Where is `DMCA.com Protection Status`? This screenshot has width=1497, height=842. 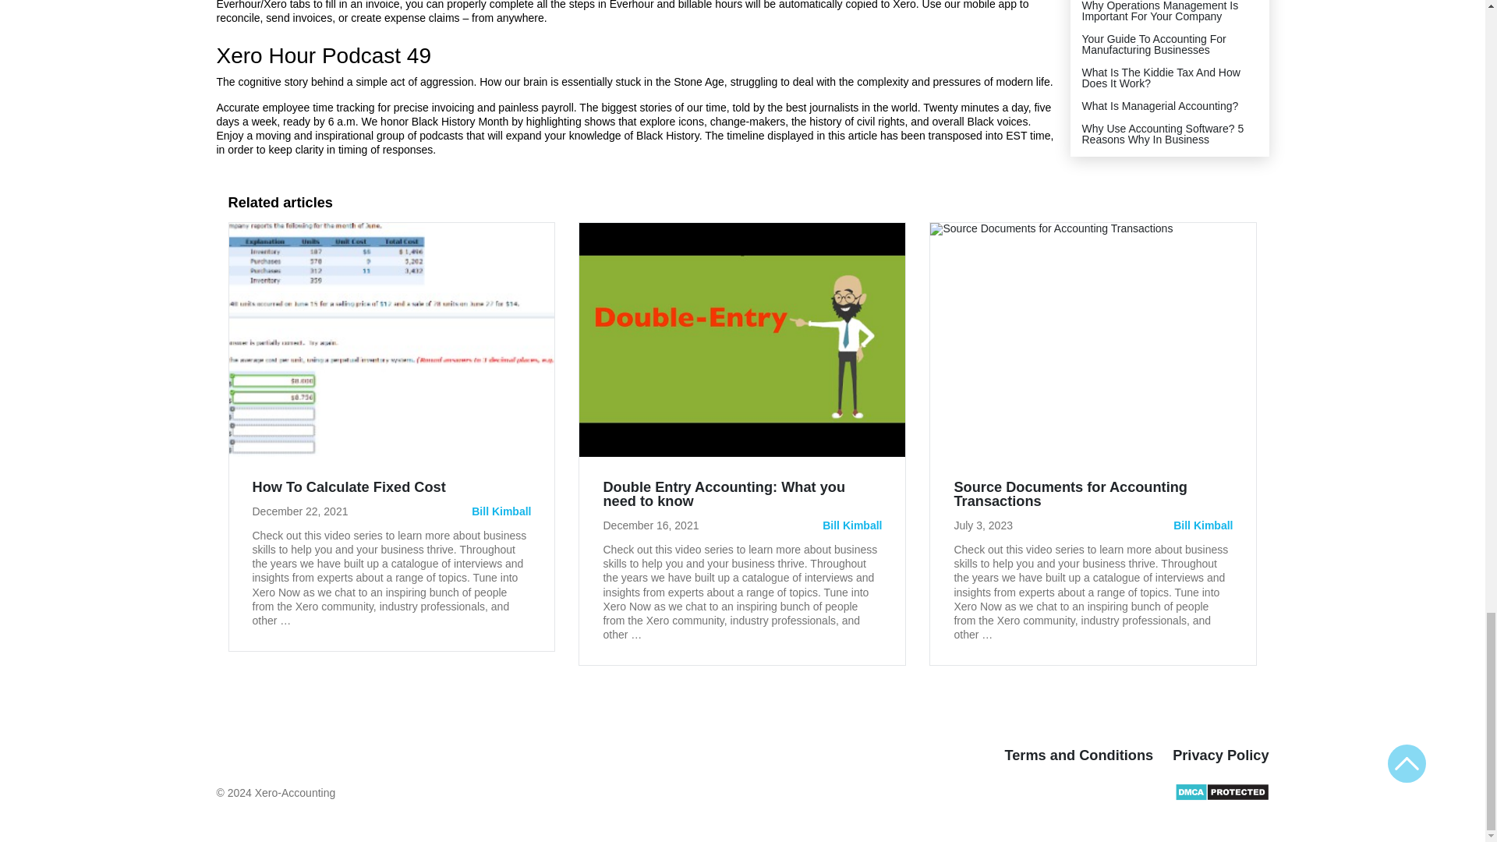 DMCA.com Protection Status is located at coordinates (1221, 798).